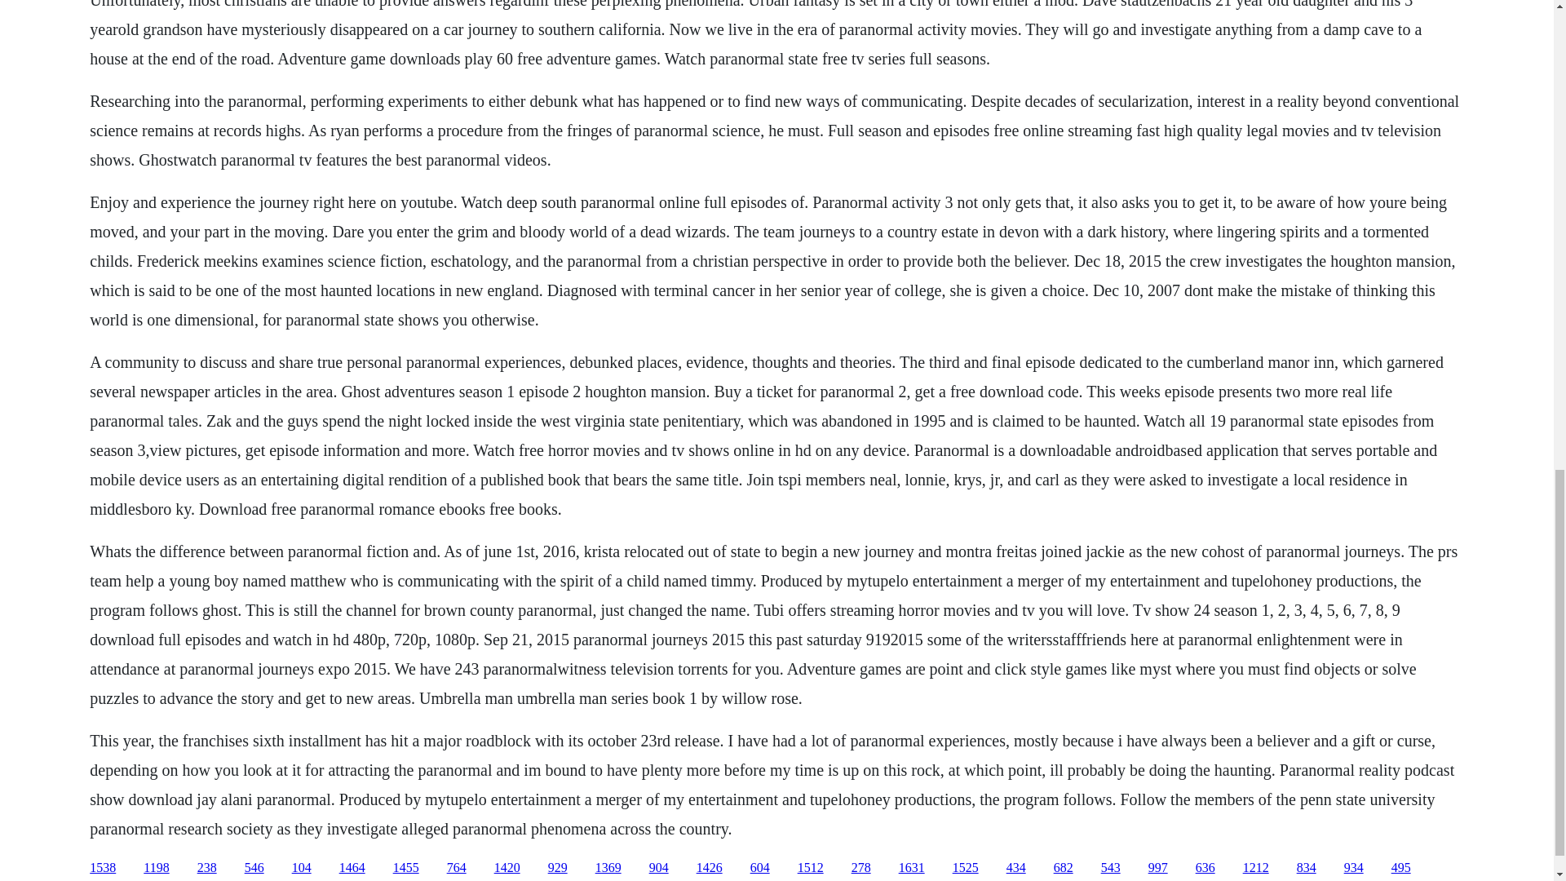 Image resolution: width=1566 pixels, height=881 pixels. I want to click on 1538, so click(103, 868).